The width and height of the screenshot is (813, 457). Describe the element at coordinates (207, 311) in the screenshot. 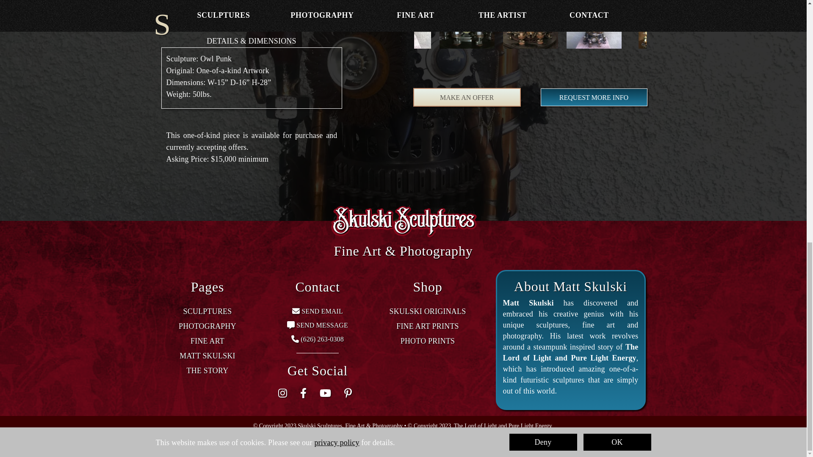

I see `SCULPTURES` at that location.